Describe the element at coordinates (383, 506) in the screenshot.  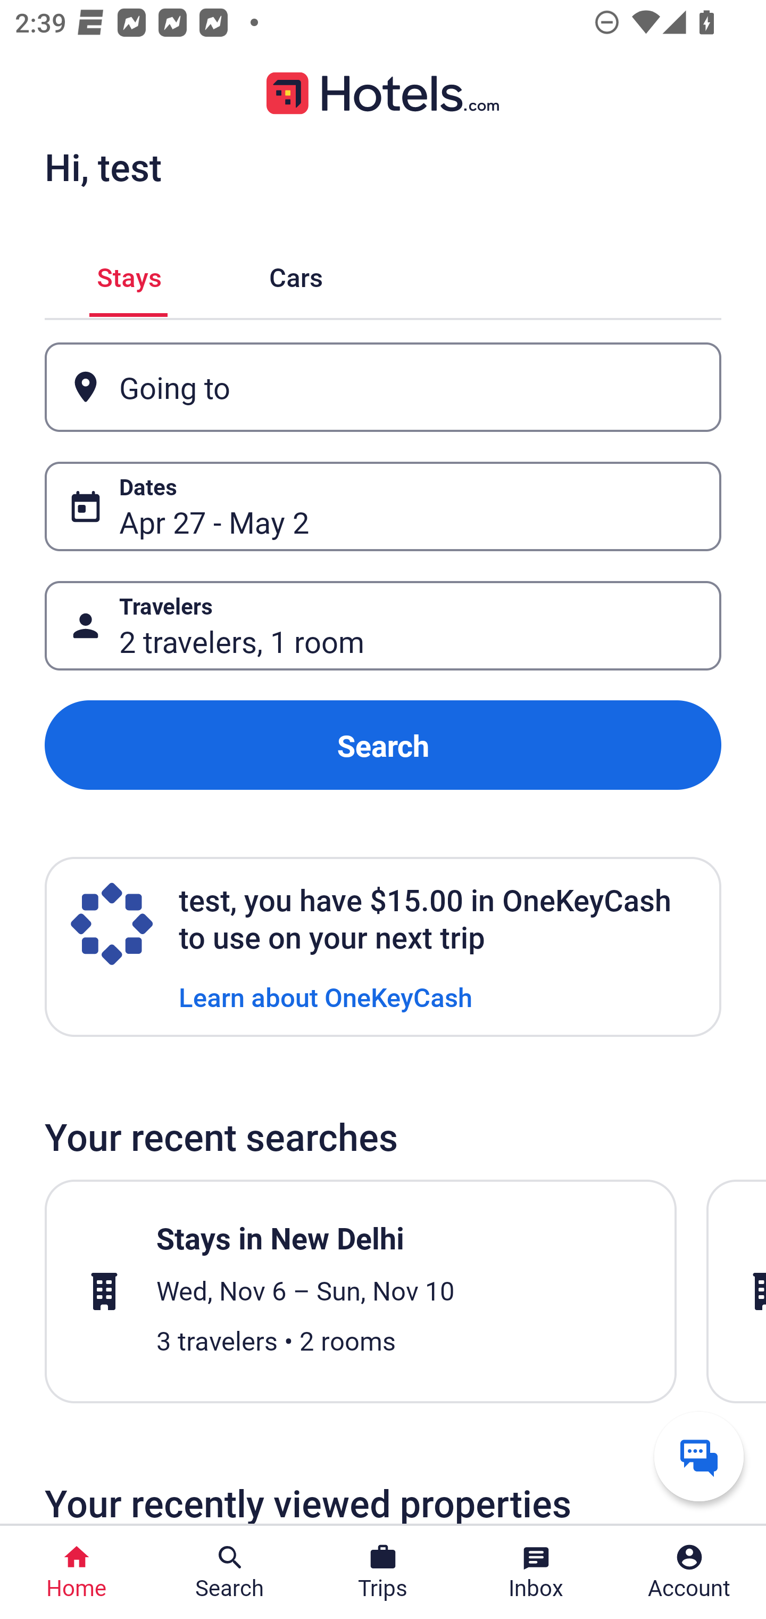
I see `Dates Button Apr 27 - May 2` at that location.